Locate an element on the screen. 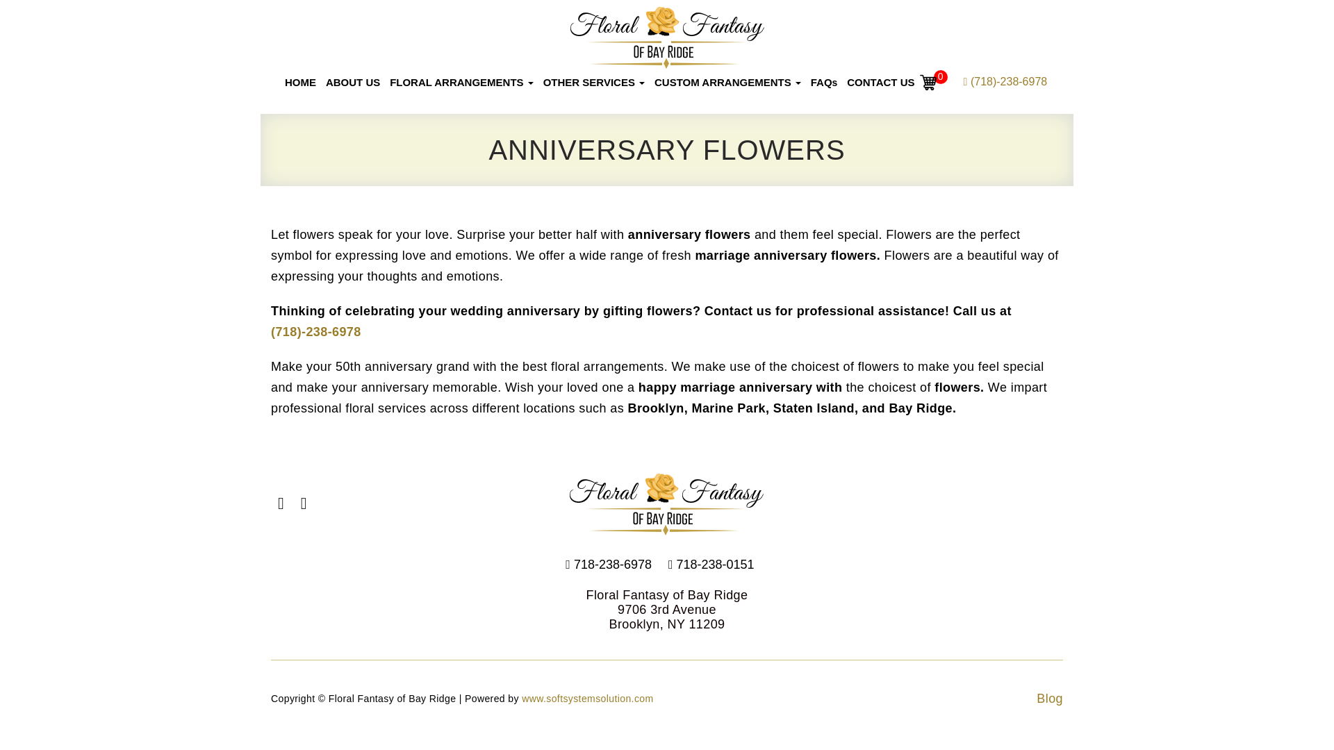 This screenshot has height=750, width=1334. FAQs is located at coordinates (824, 83).